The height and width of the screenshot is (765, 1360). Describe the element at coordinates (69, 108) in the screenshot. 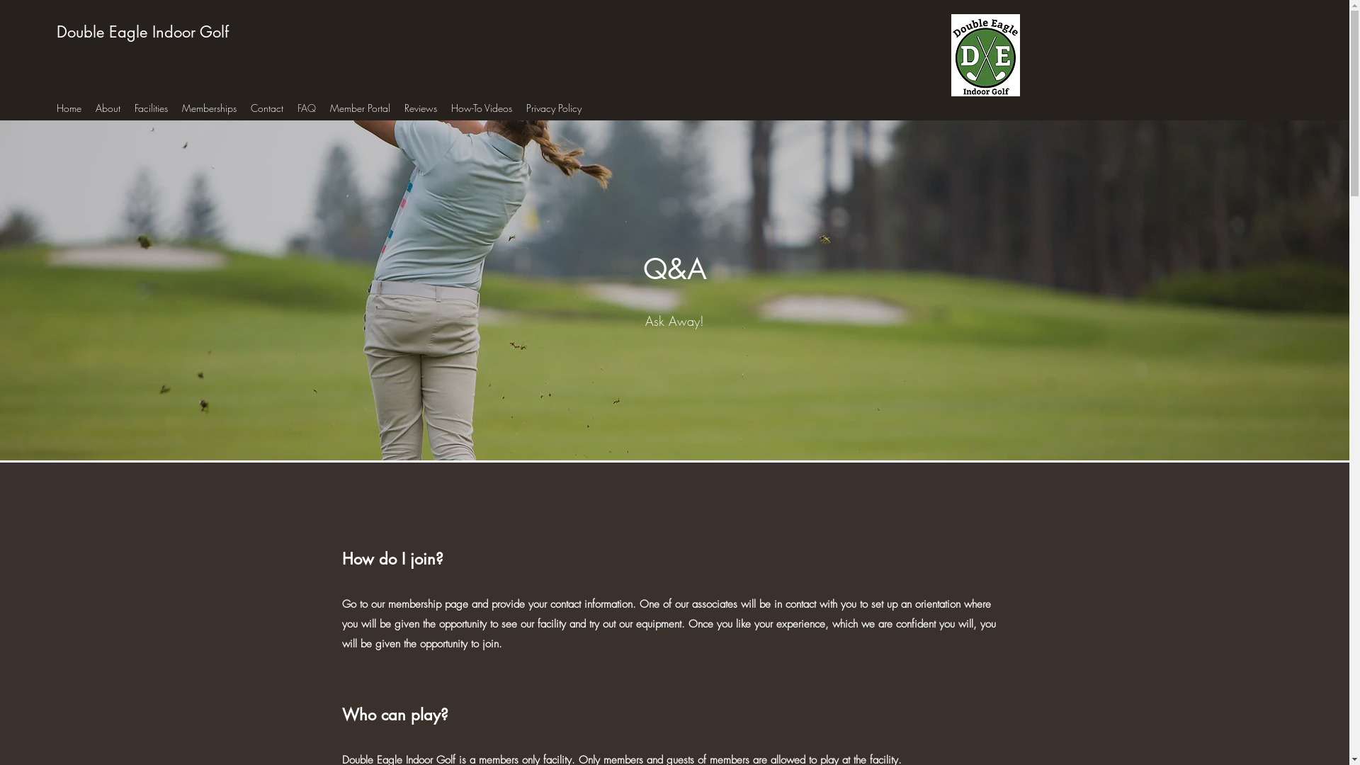

I see `Home` at that location.